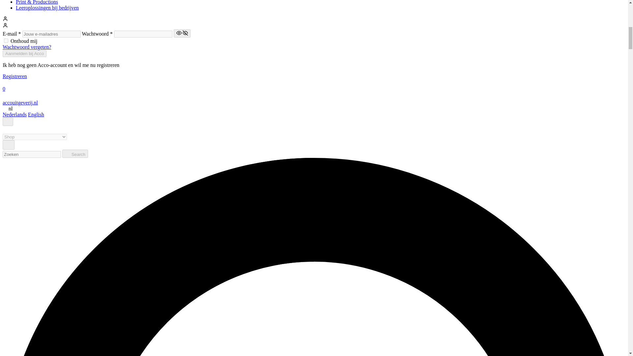  Describe the element at coordinates (24, 53) in the screenshot. I see `Aanmelden bij Acco` at that location.